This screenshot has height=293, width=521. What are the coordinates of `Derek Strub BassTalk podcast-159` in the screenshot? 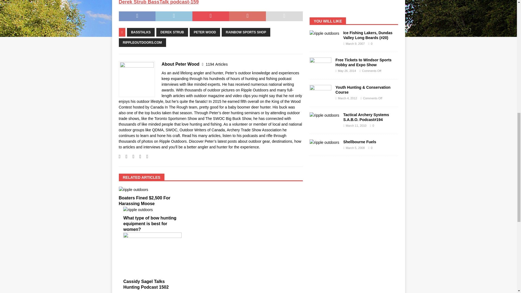 It's located at (159, 2).